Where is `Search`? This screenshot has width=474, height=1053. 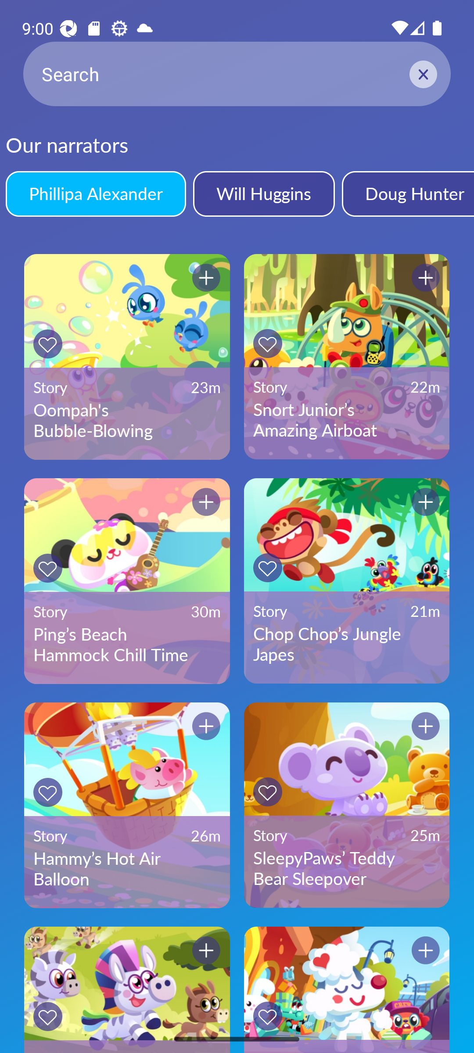
Search is located at coordinates (237, 74).